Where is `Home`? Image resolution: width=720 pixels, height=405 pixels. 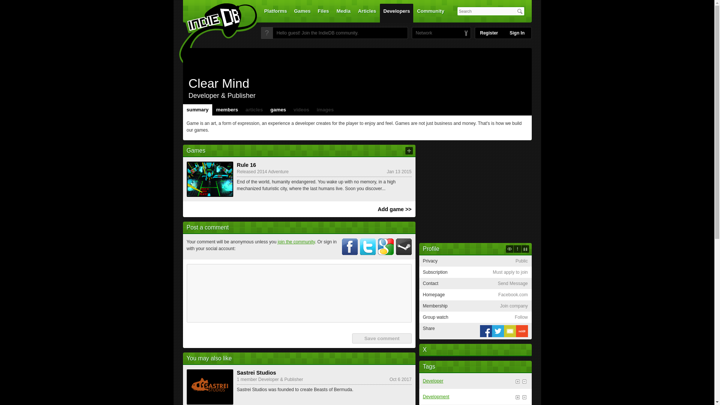
Home is located at coordinates (213, 35).